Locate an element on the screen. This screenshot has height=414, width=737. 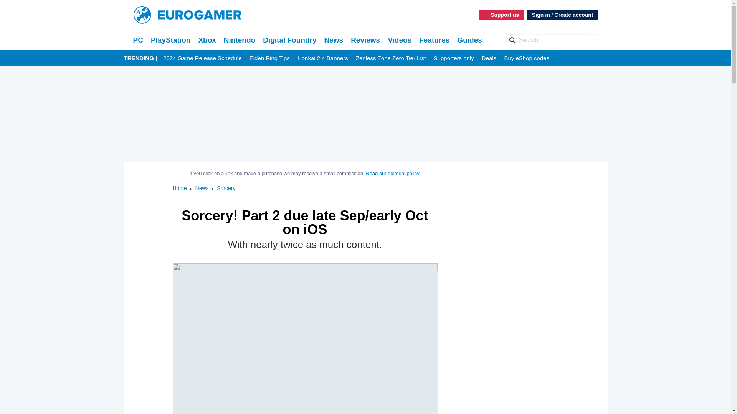
Elden Ring Tips is located at coordinates (269, 58).